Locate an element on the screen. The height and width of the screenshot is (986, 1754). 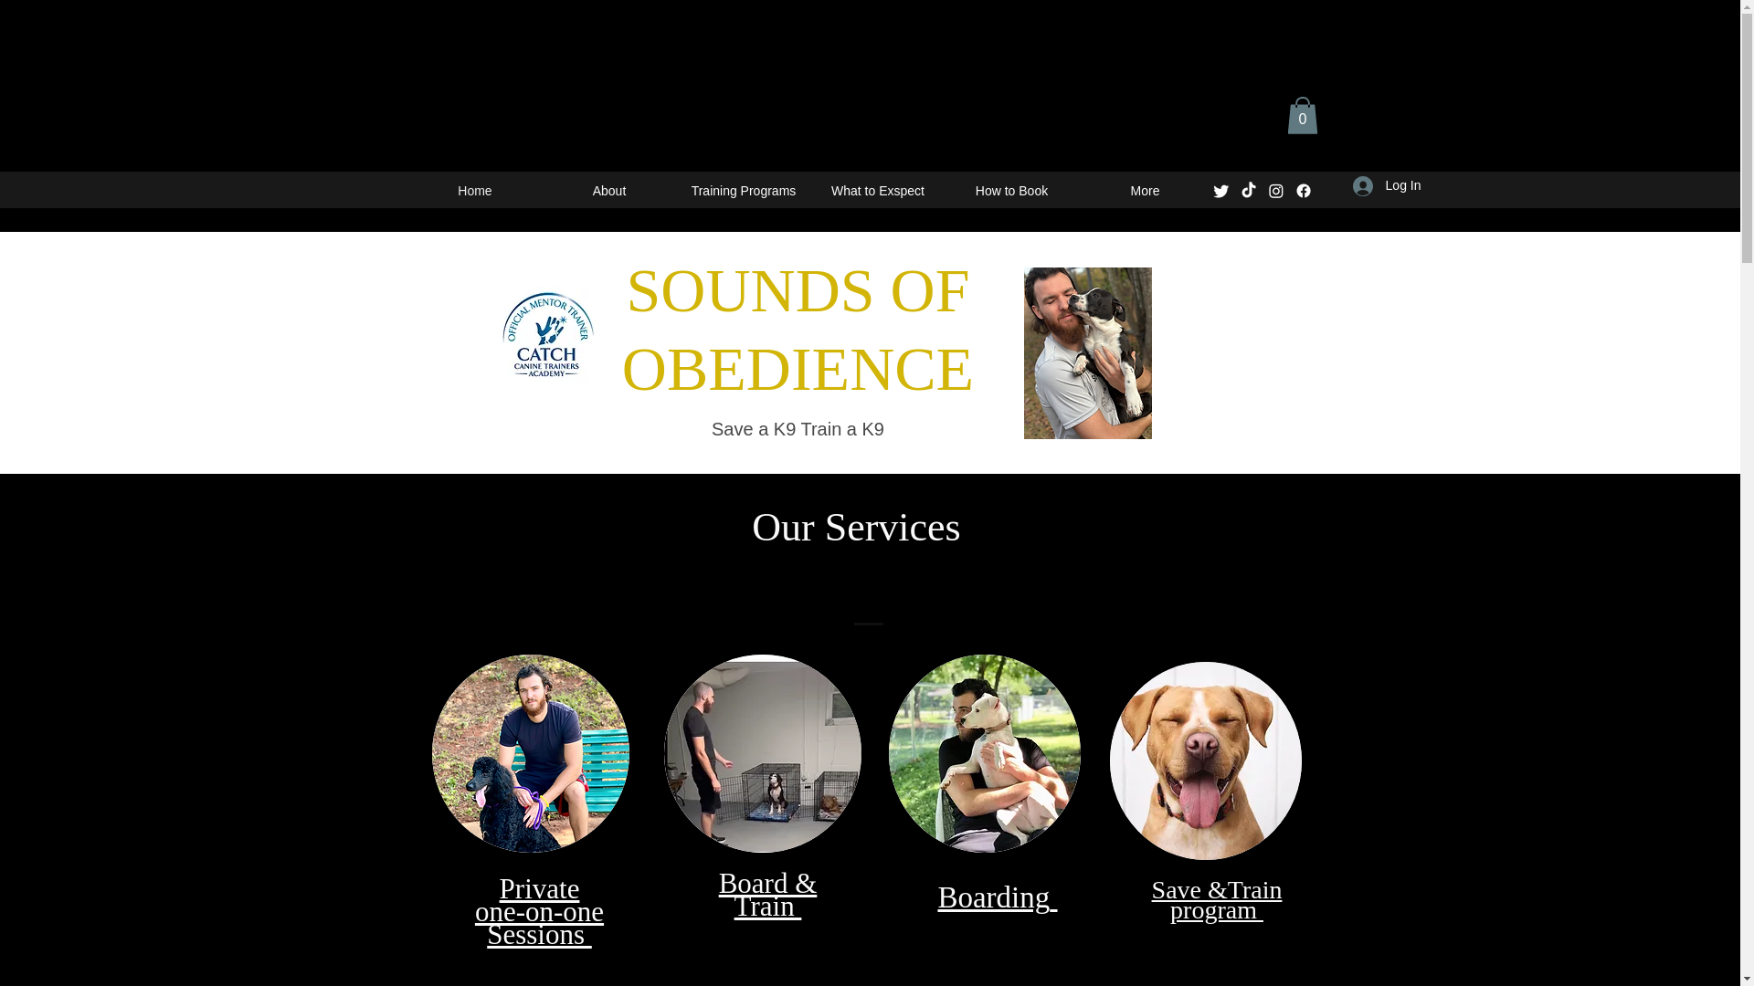
Training Programs is located at coordinates (609, 190).